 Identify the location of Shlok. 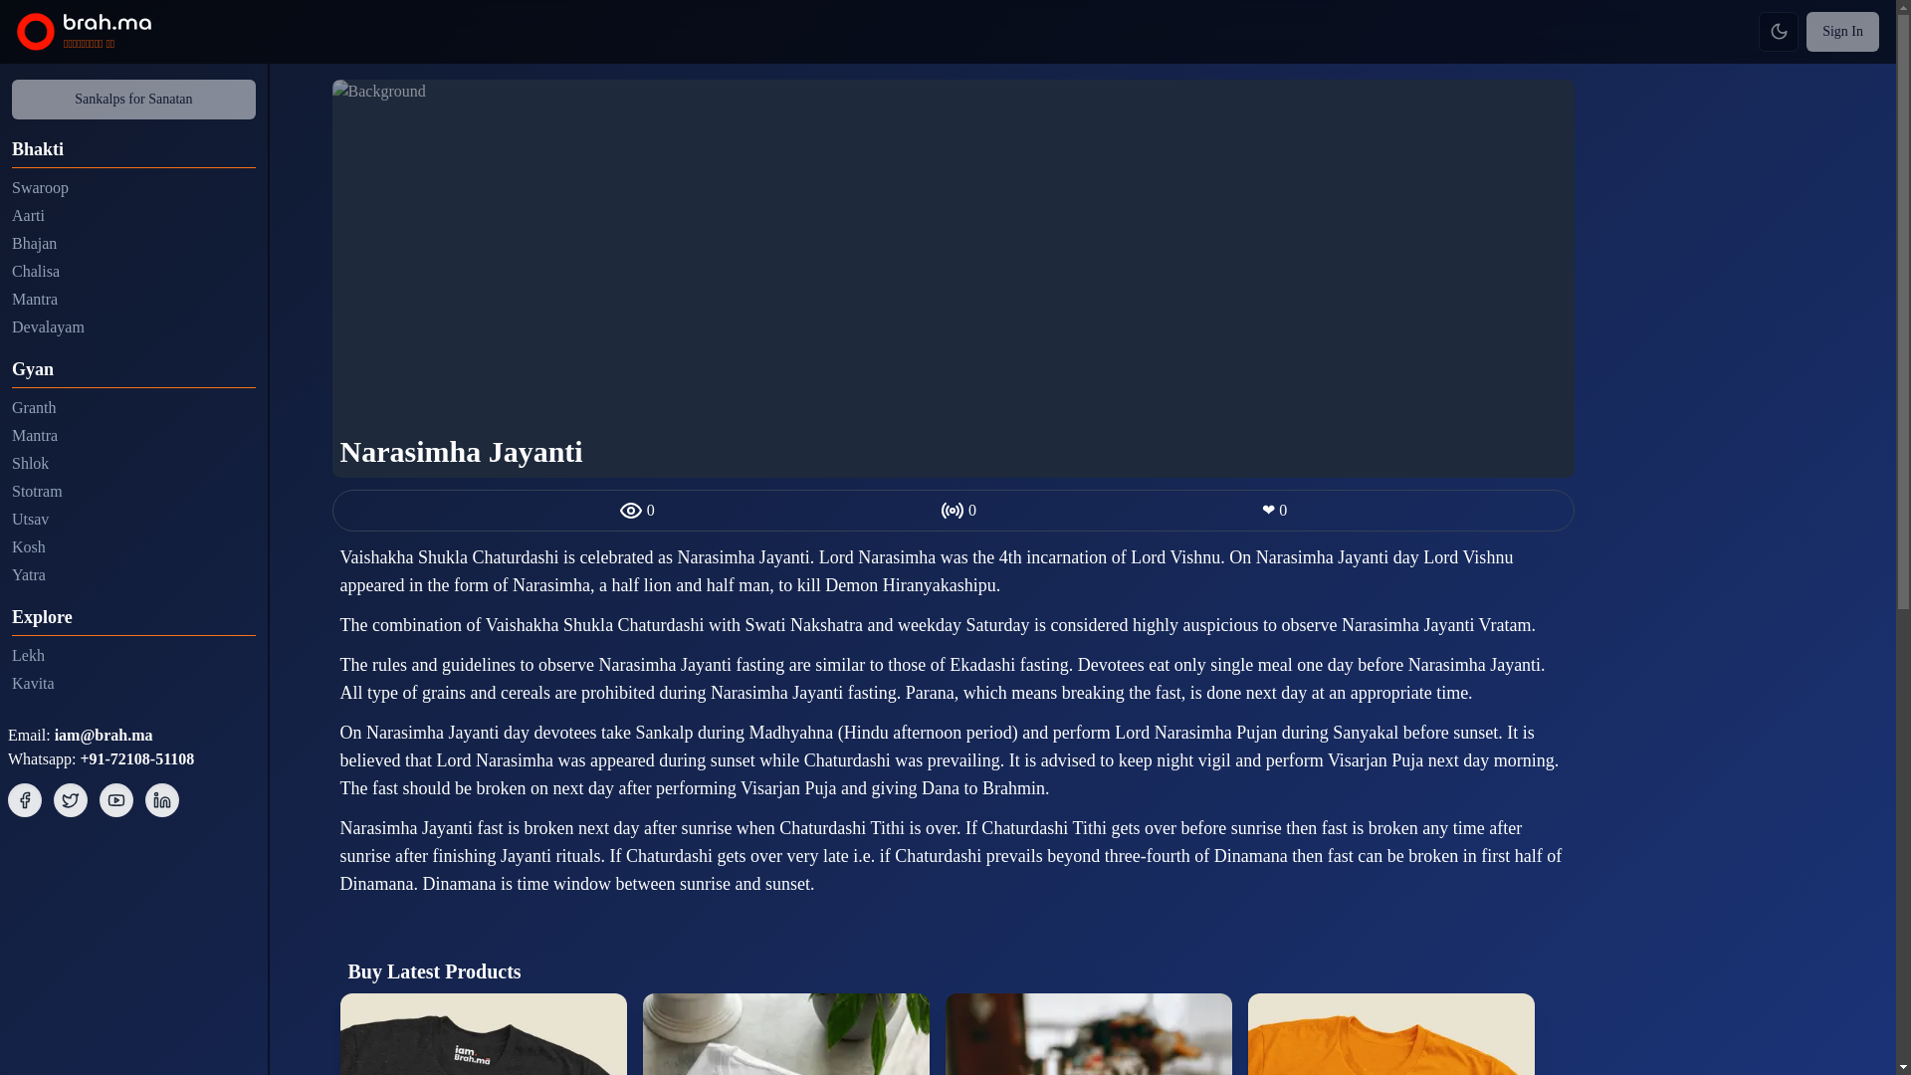
(133, 464).